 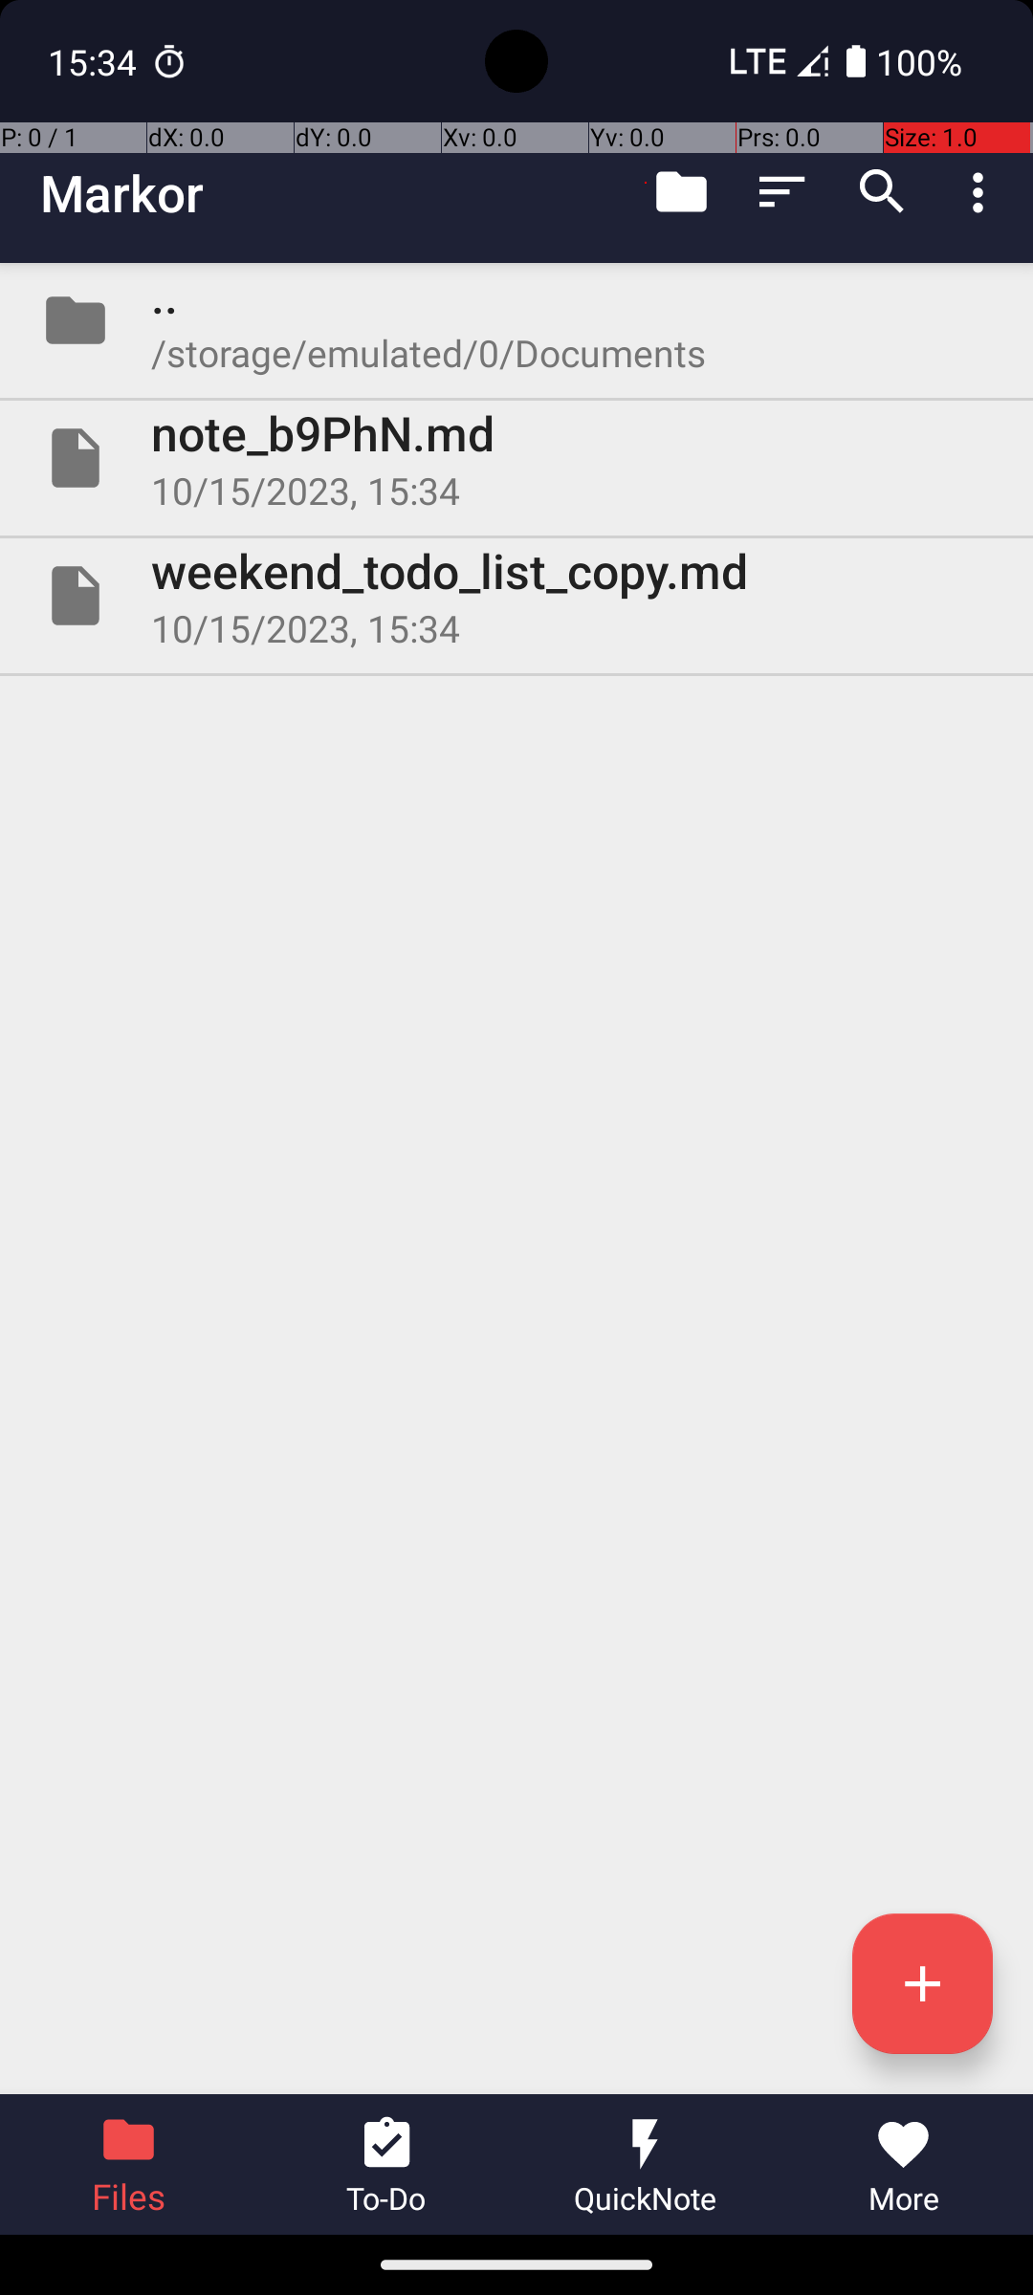 What do you see at coordinates (516, 458) in the screenshot?
I see `File note_b9PhN.md ` at bounding box center [516, 458].